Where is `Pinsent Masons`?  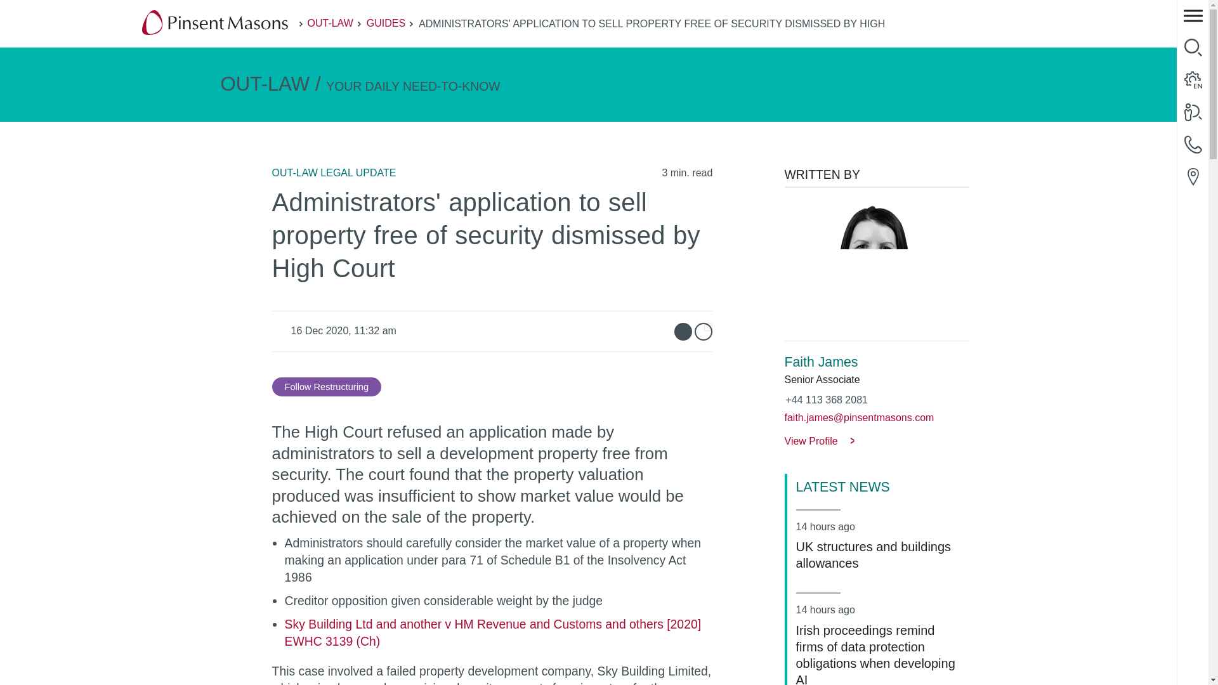 Pinsent Masons is located at coordinates (216, 23).